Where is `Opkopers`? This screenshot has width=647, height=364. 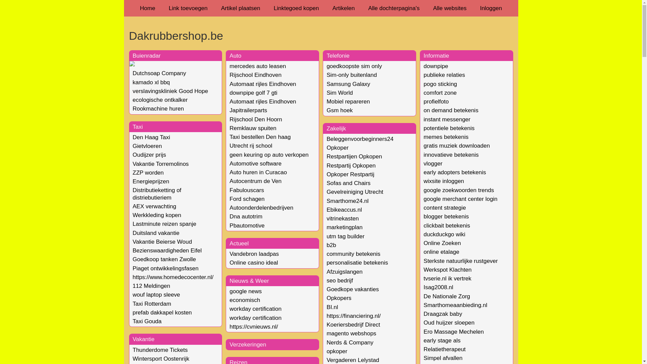
Opkopers is located at coordinates (339, 298).